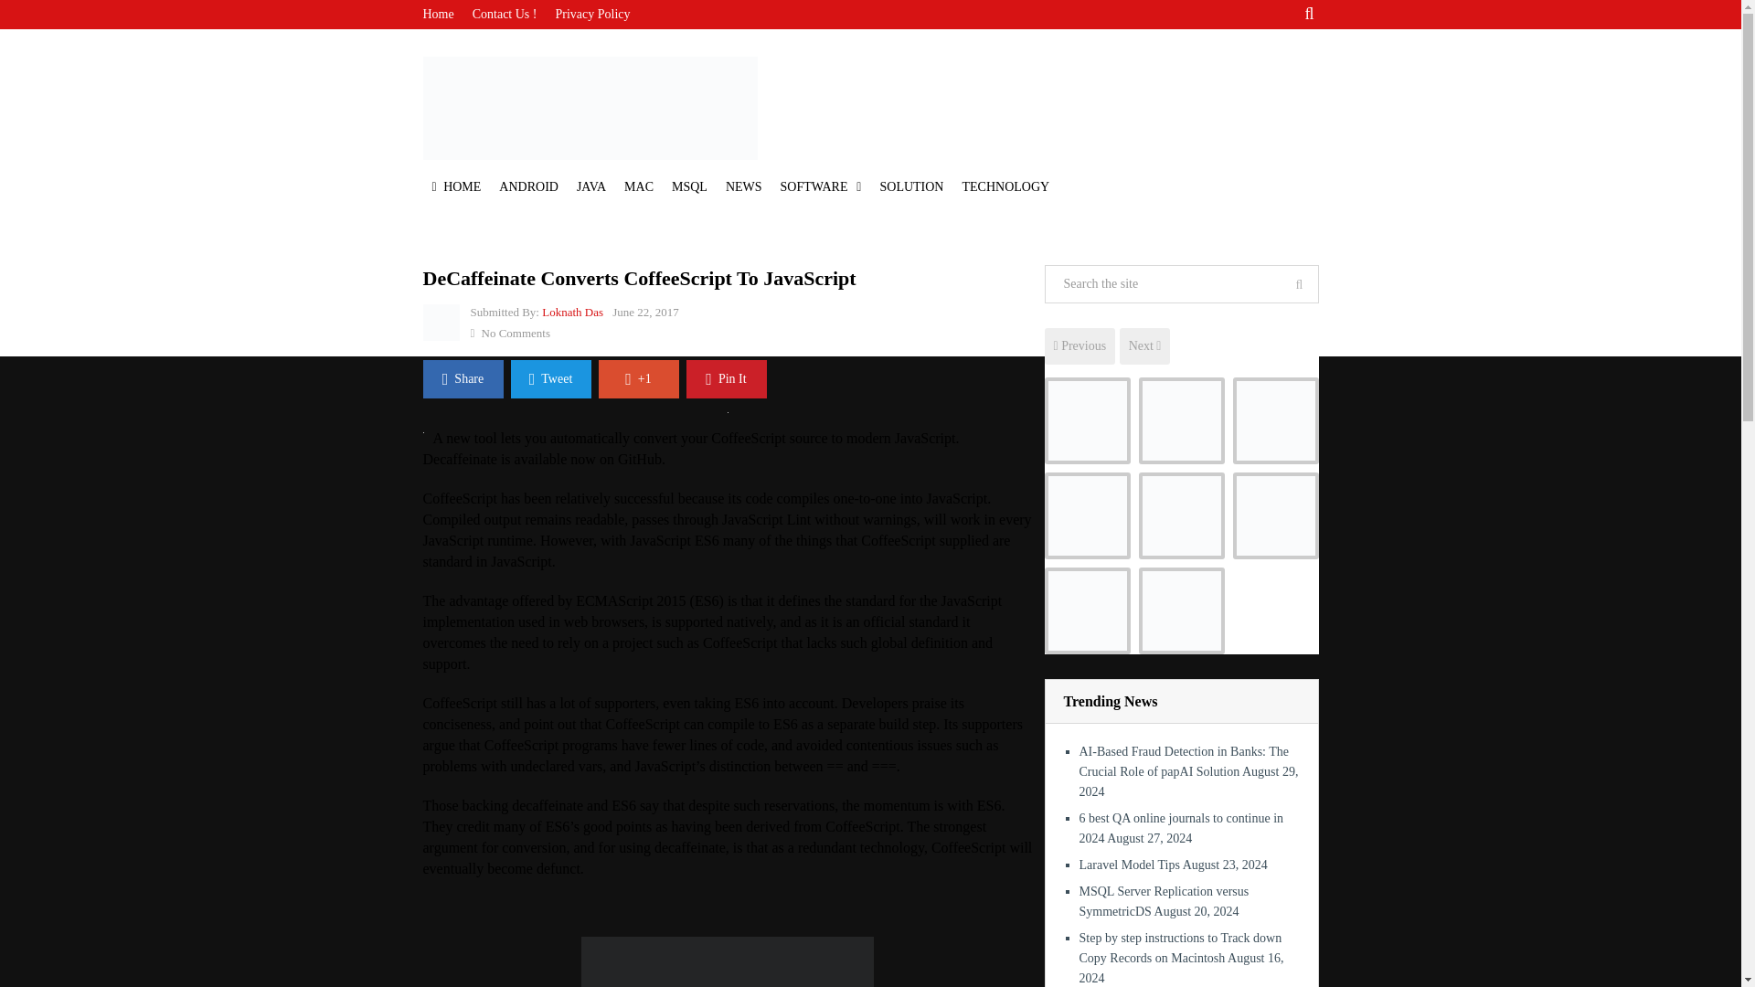 Image resolution: width=1755 pixels, height=987 pixels. I want to click on NEWS, so click(744, 186).